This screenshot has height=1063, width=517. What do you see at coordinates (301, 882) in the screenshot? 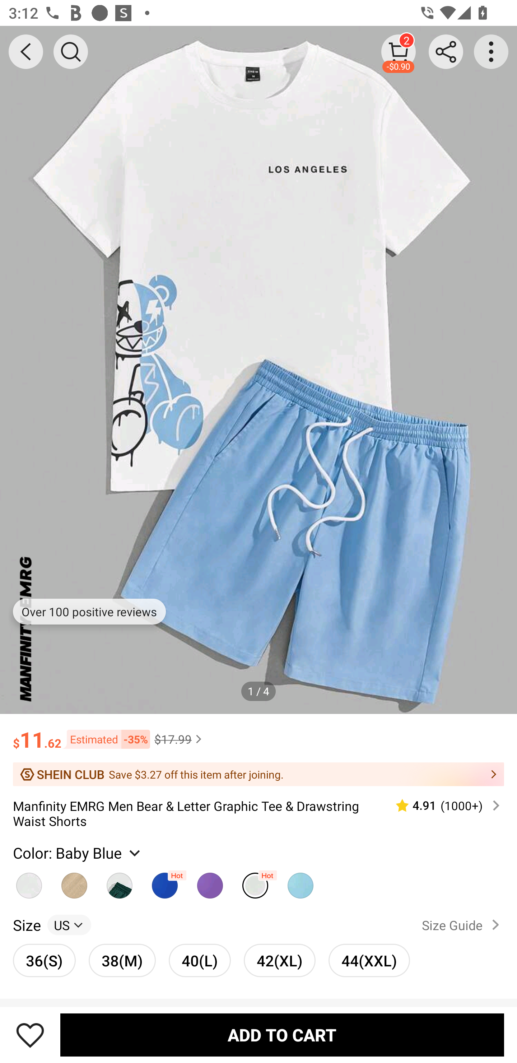
I see `Mint Blue` at bounding box center [301, 882].